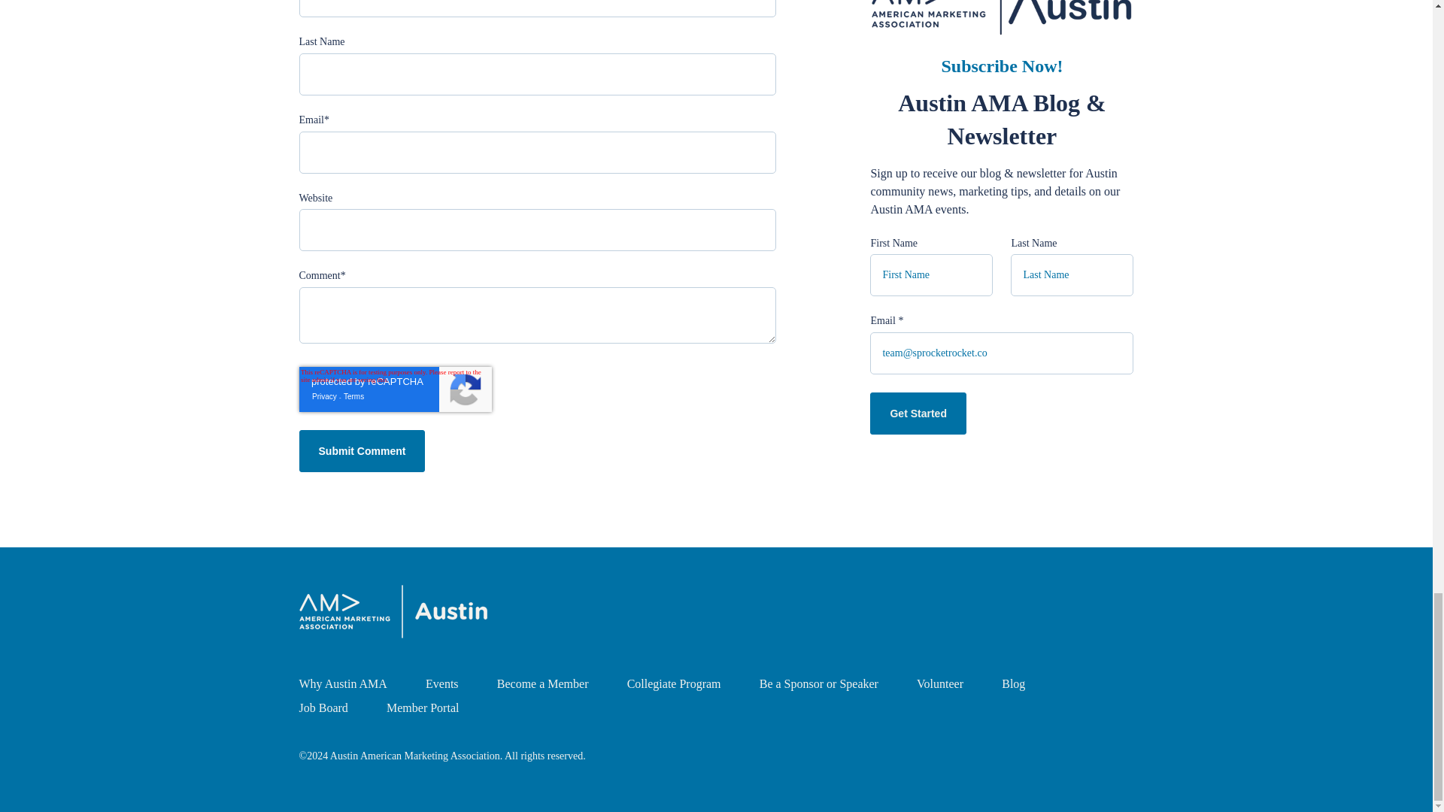 Image resolution: width=1444 pixels, height=812 pixels. What do you see at coordinates (363, 451) in the screenshot?
I see `Submit Comment` at bounding box center [363, 451].